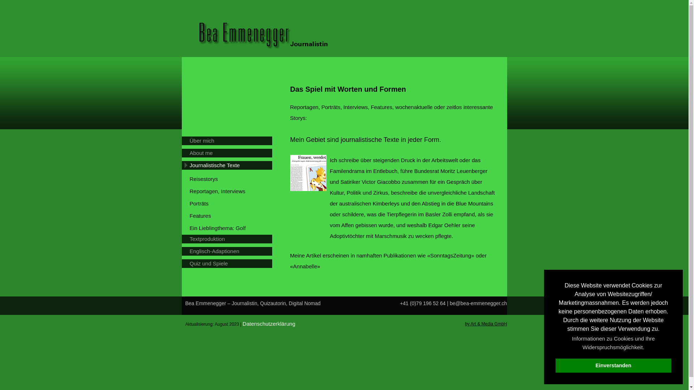 This screenshot has width=694, height=390. What do you see at coordinates (230, 251) in the screenshot?
I see `Englisch-Adaptionen` at bounding box center [230, 251].